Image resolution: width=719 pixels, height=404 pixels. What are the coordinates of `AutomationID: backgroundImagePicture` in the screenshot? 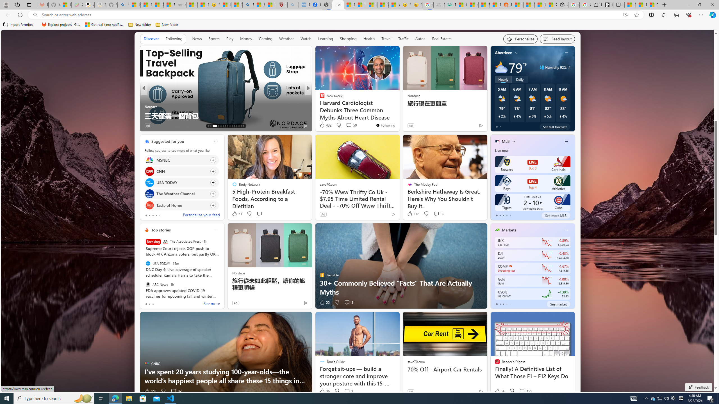 It's located at (358, 210).